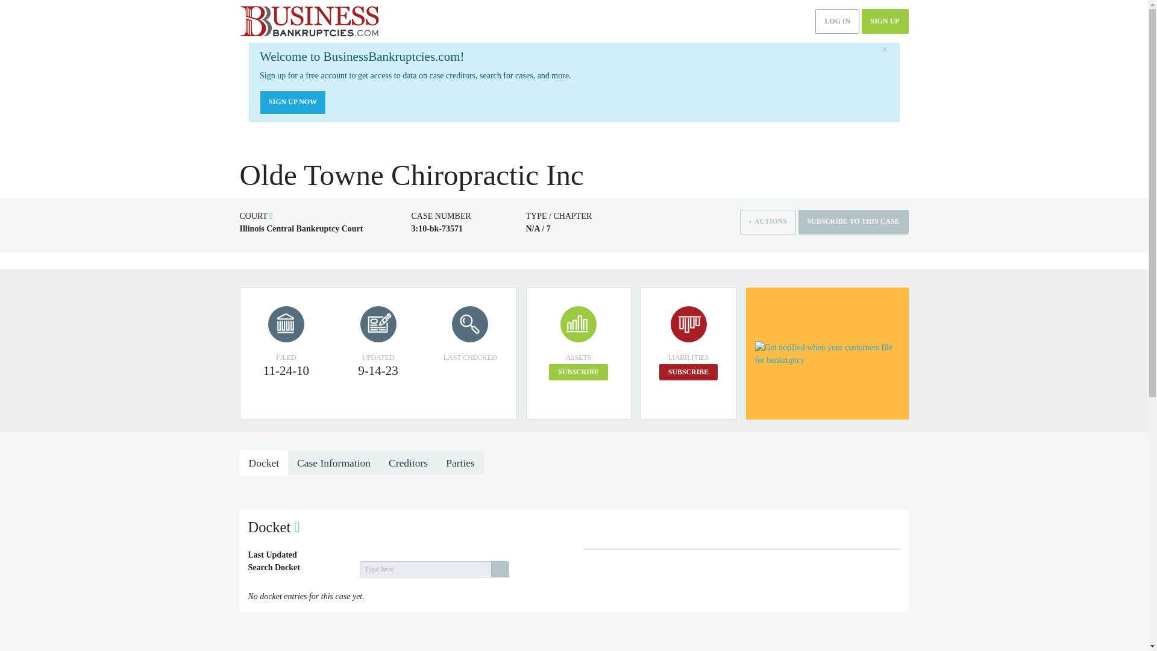 The width and height of the screenshot is (1157, 651). What do you see at coordinates (768, 222) in the screenshot?
I see `ACTIONS` at bounding box center [768, 222].